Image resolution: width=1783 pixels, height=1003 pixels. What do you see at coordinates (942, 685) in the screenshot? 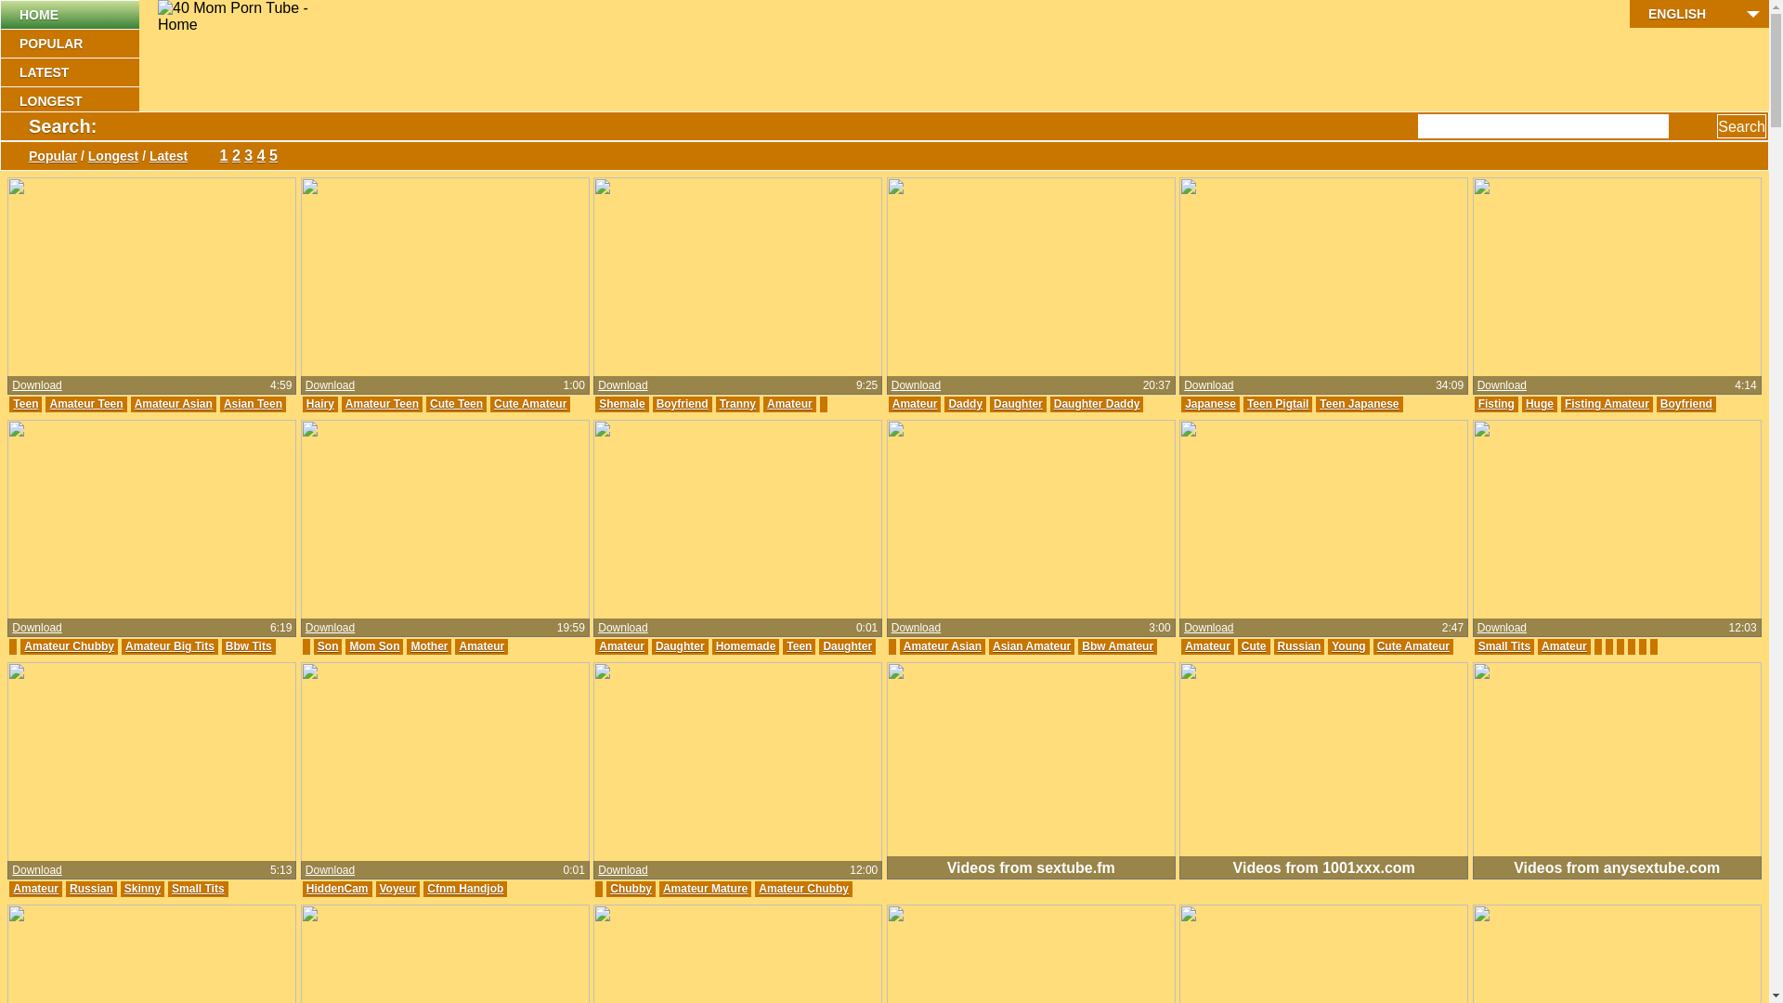
I see `Japanese Amateur` at bounding box center [942, 685].